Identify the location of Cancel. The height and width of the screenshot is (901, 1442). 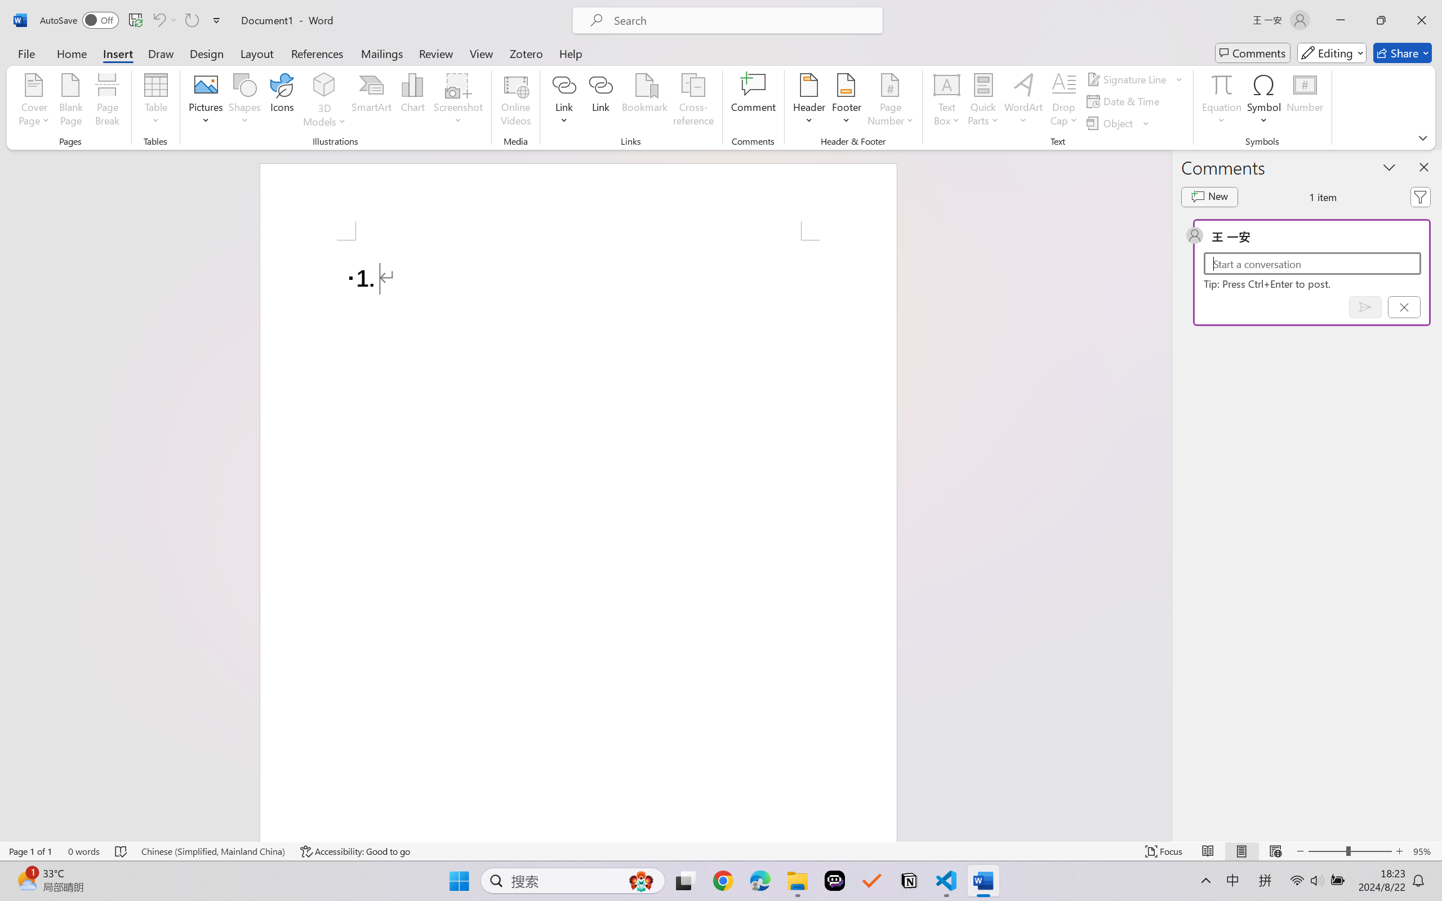
(1404, 307).